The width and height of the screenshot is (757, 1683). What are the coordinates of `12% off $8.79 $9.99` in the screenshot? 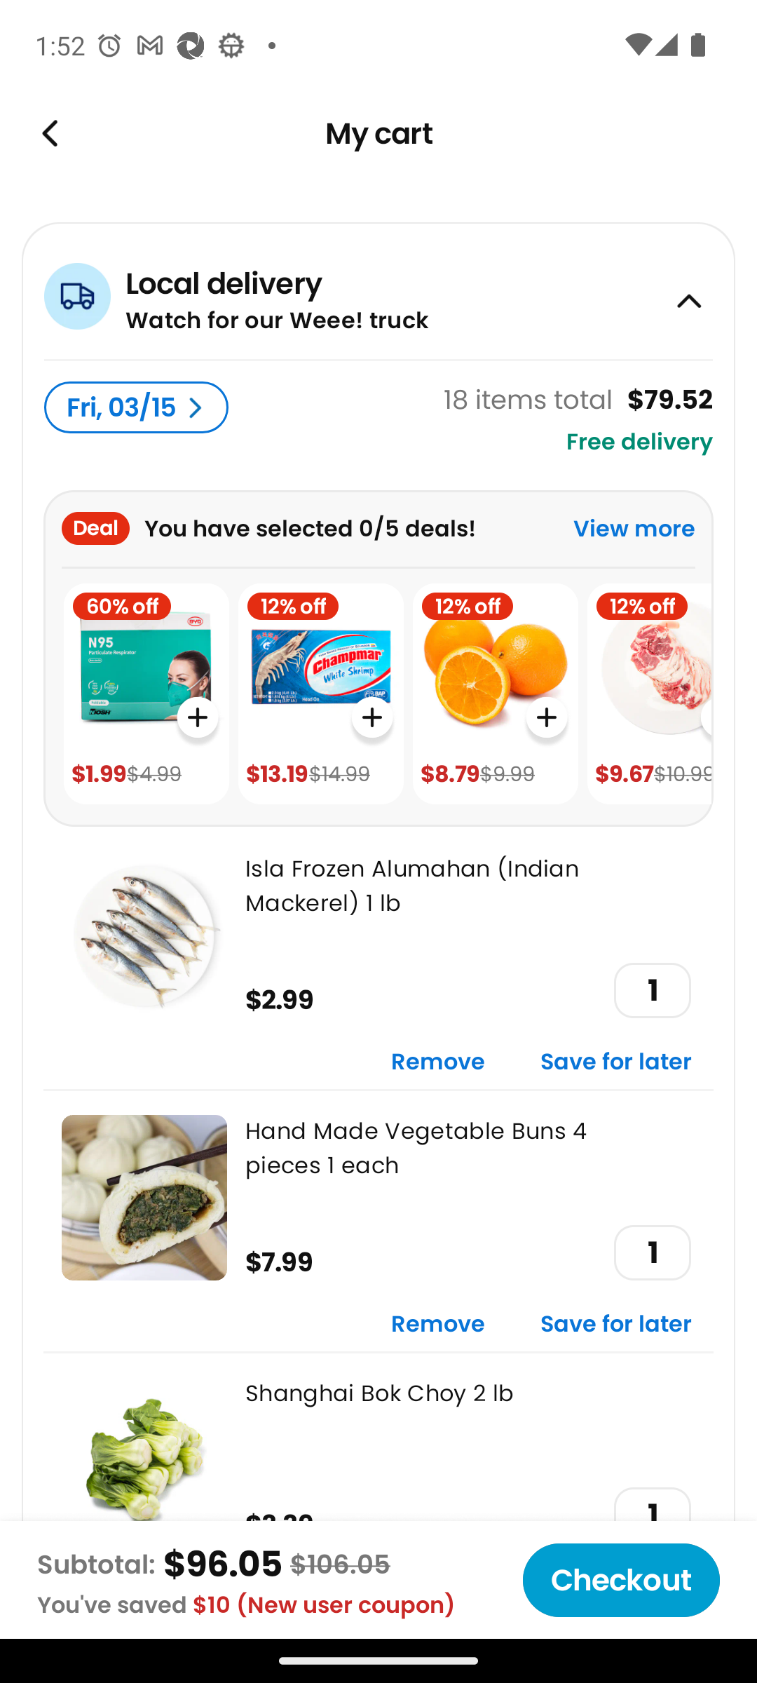 It's located at (495, 694).